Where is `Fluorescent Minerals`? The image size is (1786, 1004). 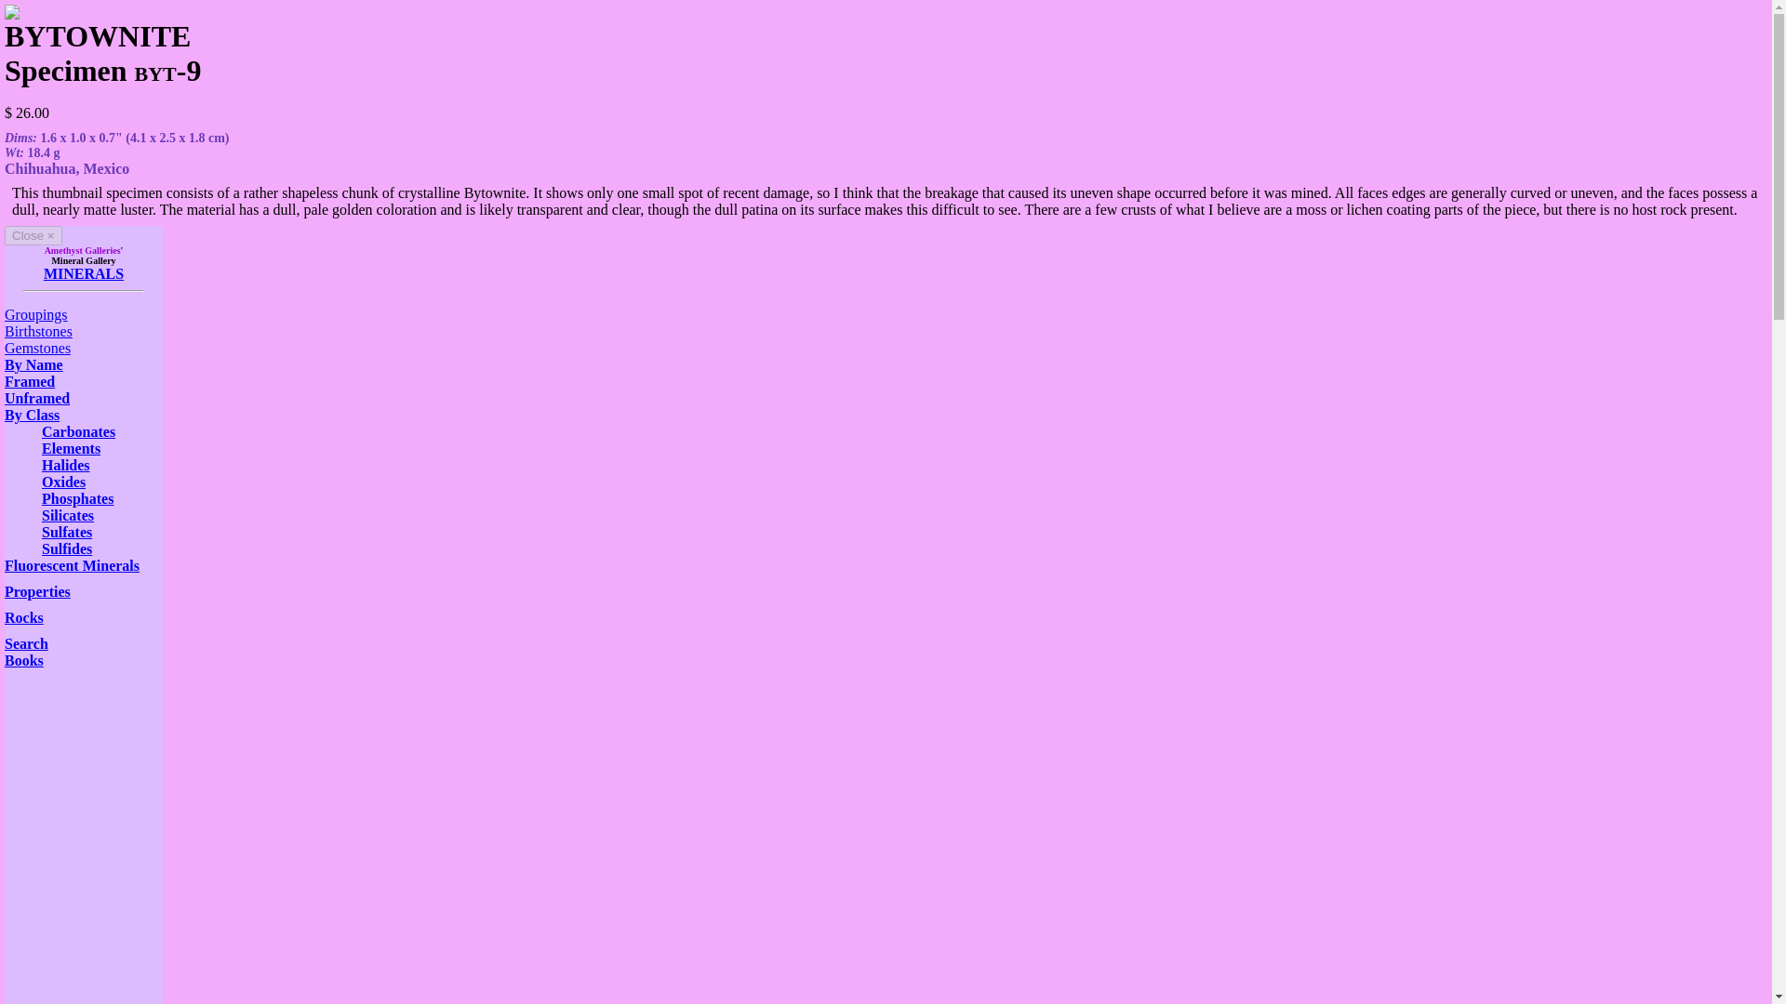
Fluorescent Minerals is located at coordinates (72, 565).